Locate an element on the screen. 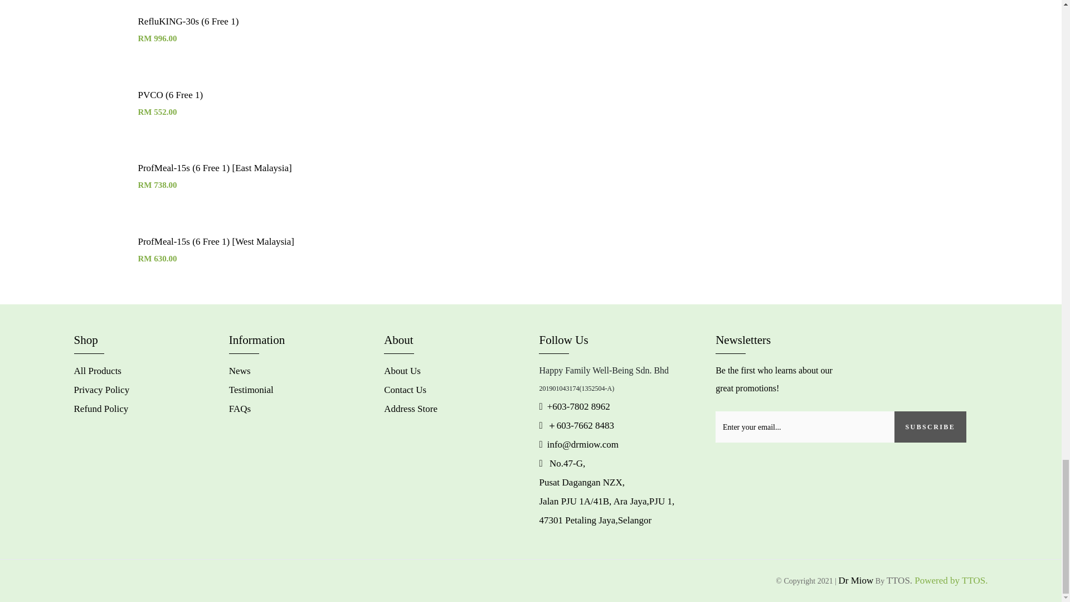 Image resolution: width=1070 pixels, height=602 pixels. News is located at coordinates (240, 371).